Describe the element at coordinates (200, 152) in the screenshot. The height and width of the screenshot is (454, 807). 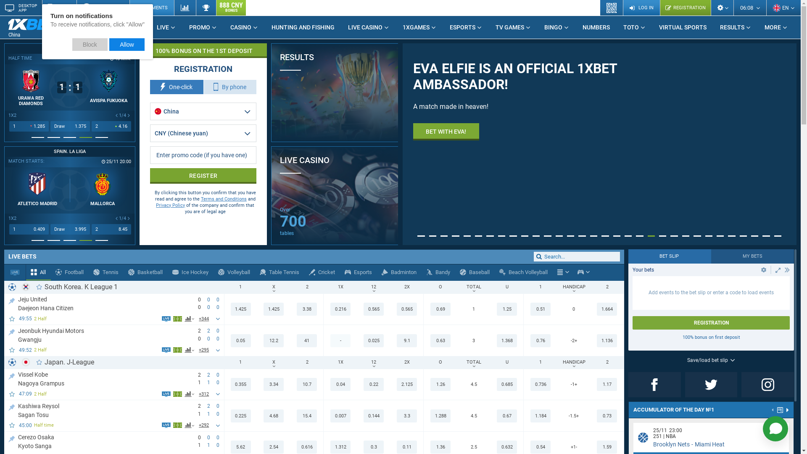
I see `SPAIN. LA LIGA` at that location.